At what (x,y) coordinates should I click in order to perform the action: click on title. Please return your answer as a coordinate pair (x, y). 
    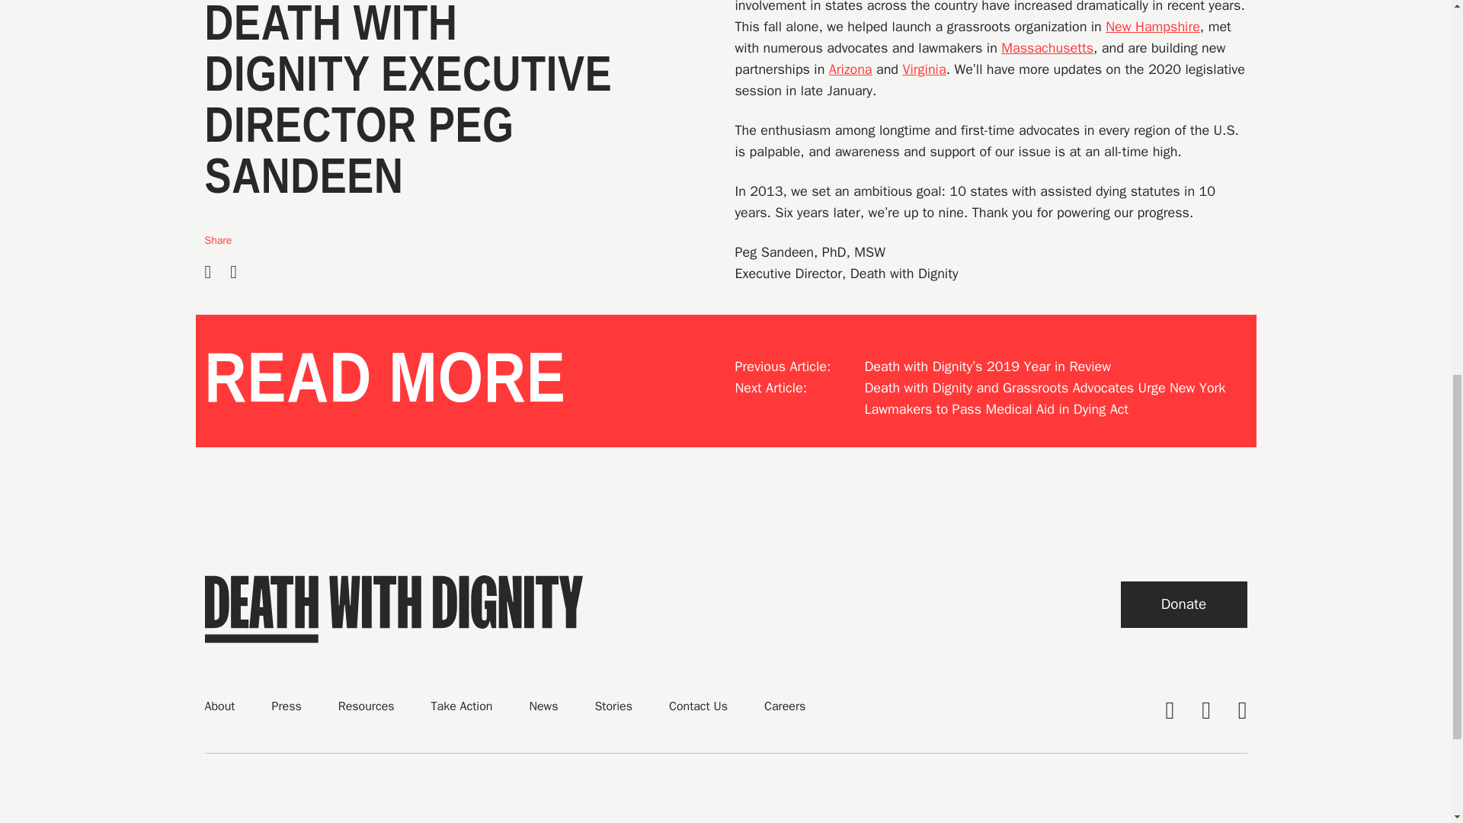
    Looking at the image, I should click on (1183, 604).